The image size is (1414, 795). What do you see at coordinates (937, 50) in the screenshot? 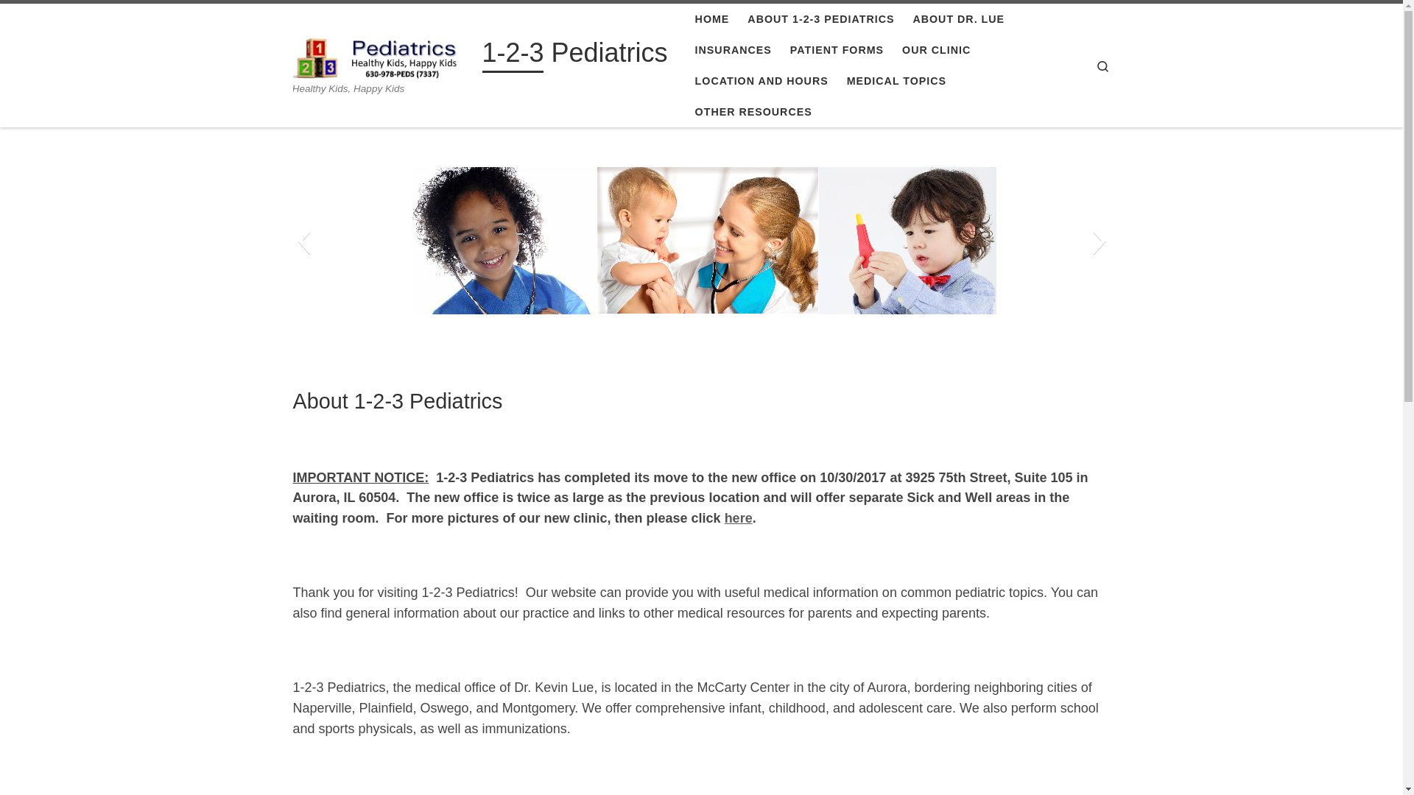
I see `OUR CLINIC` at bounding box center [937, 50].